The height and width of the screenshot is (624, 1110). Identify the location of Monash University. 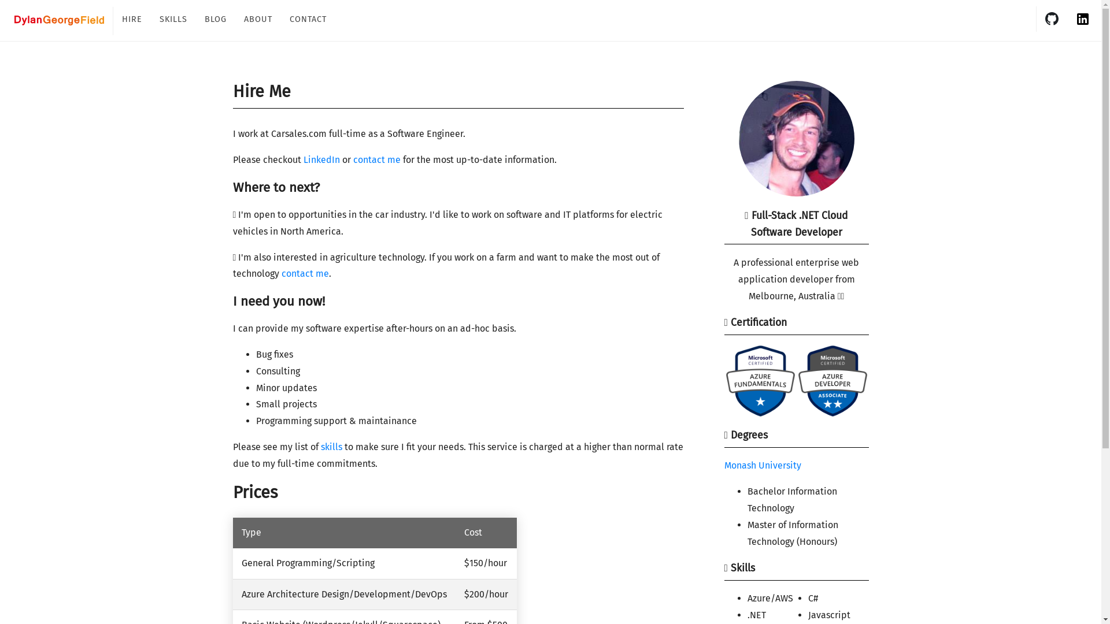
(762, 466).